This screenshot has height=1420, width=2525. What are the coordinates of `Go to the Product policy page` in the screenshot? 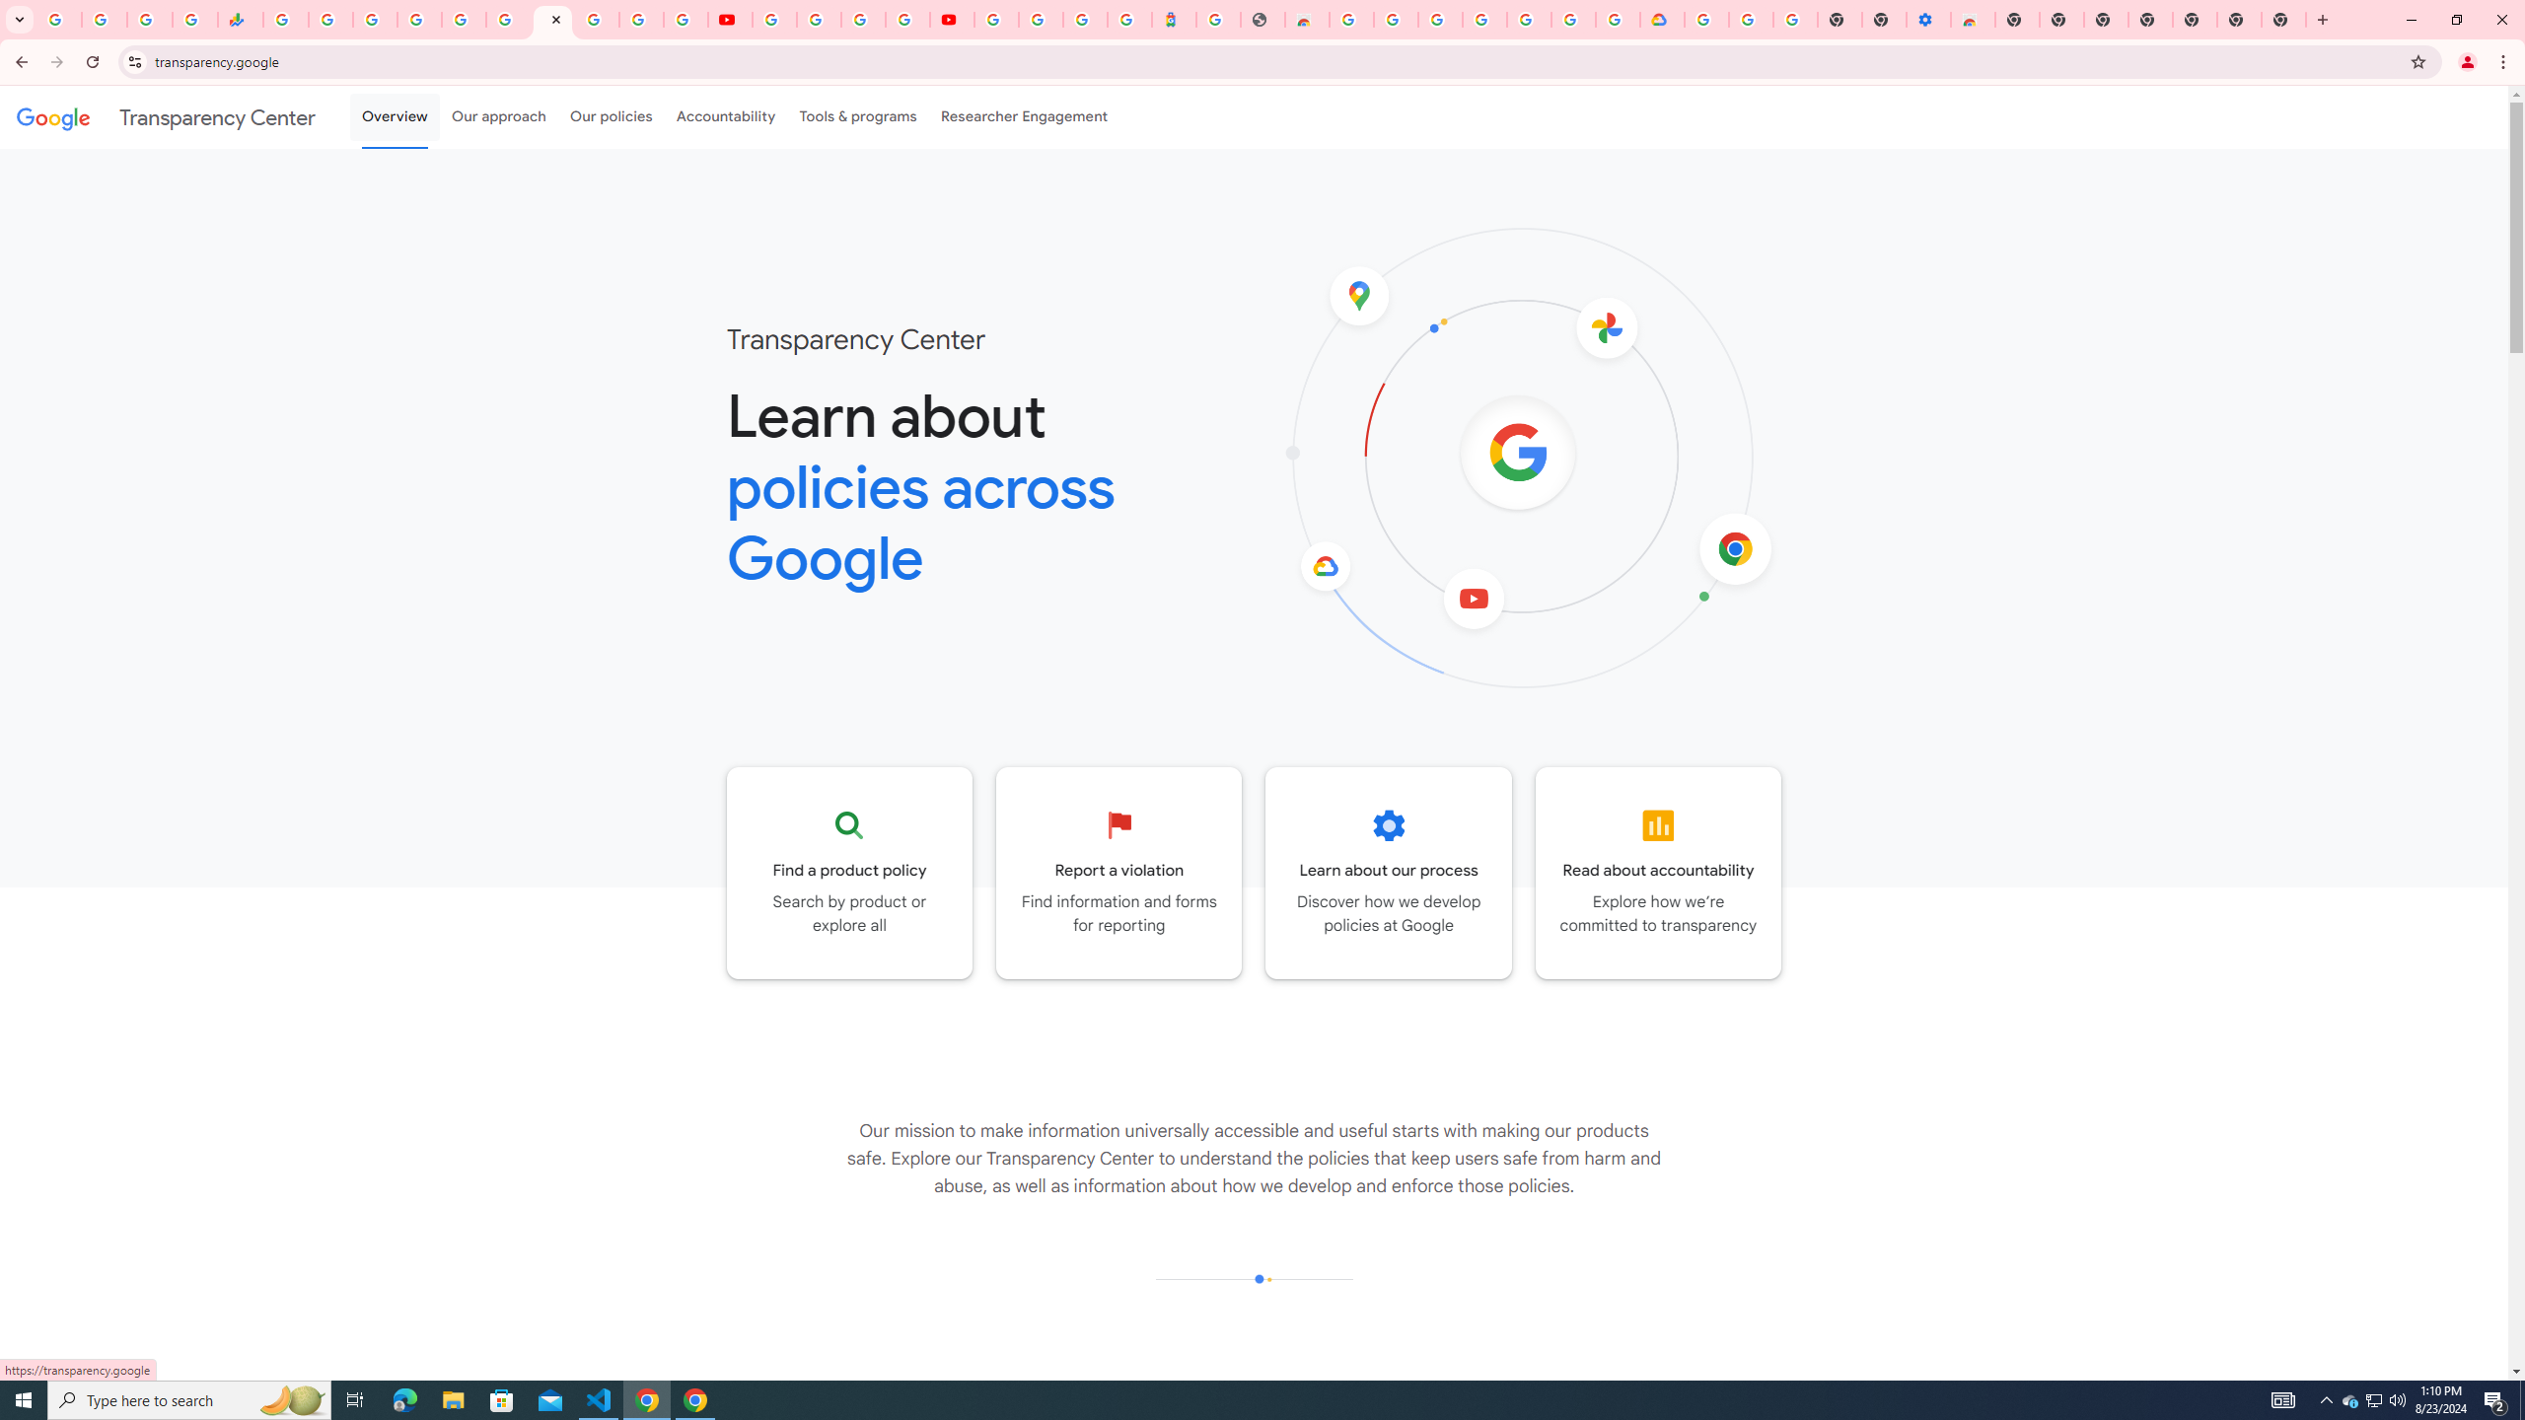 It's located at (850, 873).